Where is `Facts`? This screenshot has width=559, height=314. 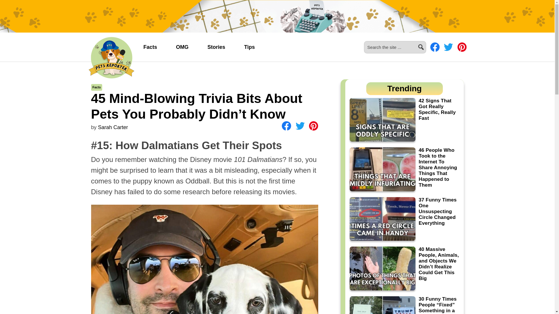 Facts is located at coordinates (97, 87).